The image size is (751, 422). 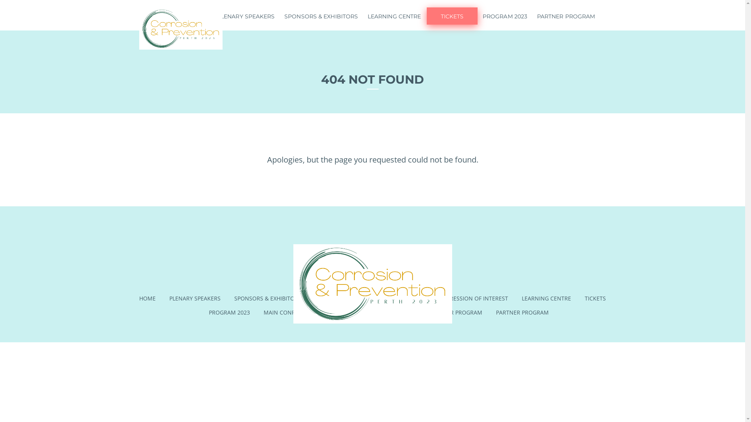 I want to click on PARTNER PROGRAM, so click(x=456, y=313).